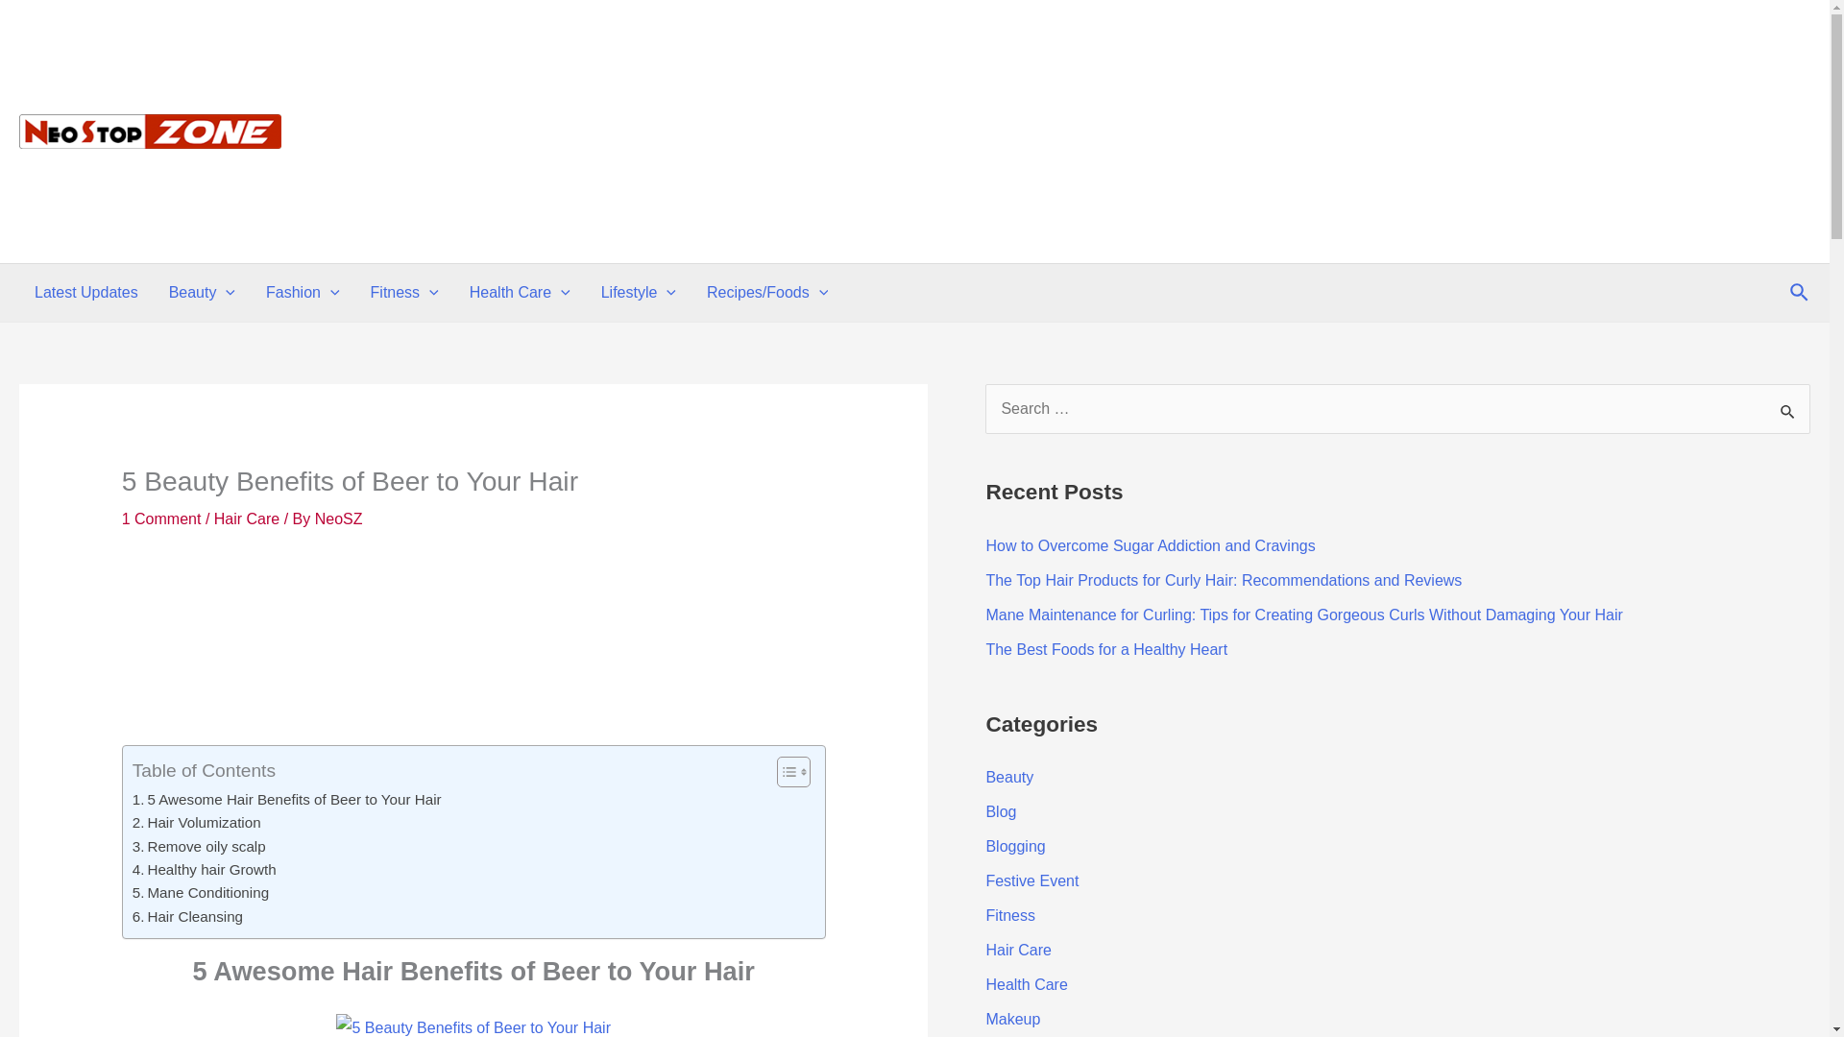  Describe the element at coordinates (473, 1025) in the screenshot. I see `5 Beauty Benefits of Beer to Your Hair` at that location.